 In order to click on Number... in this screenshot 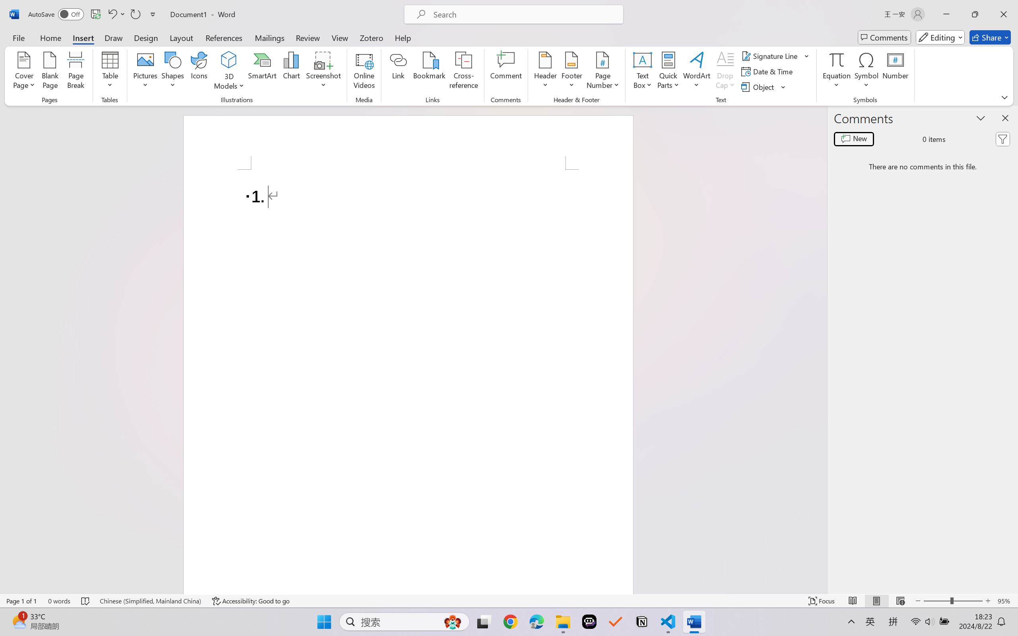, I will do `click(896, 72)`.